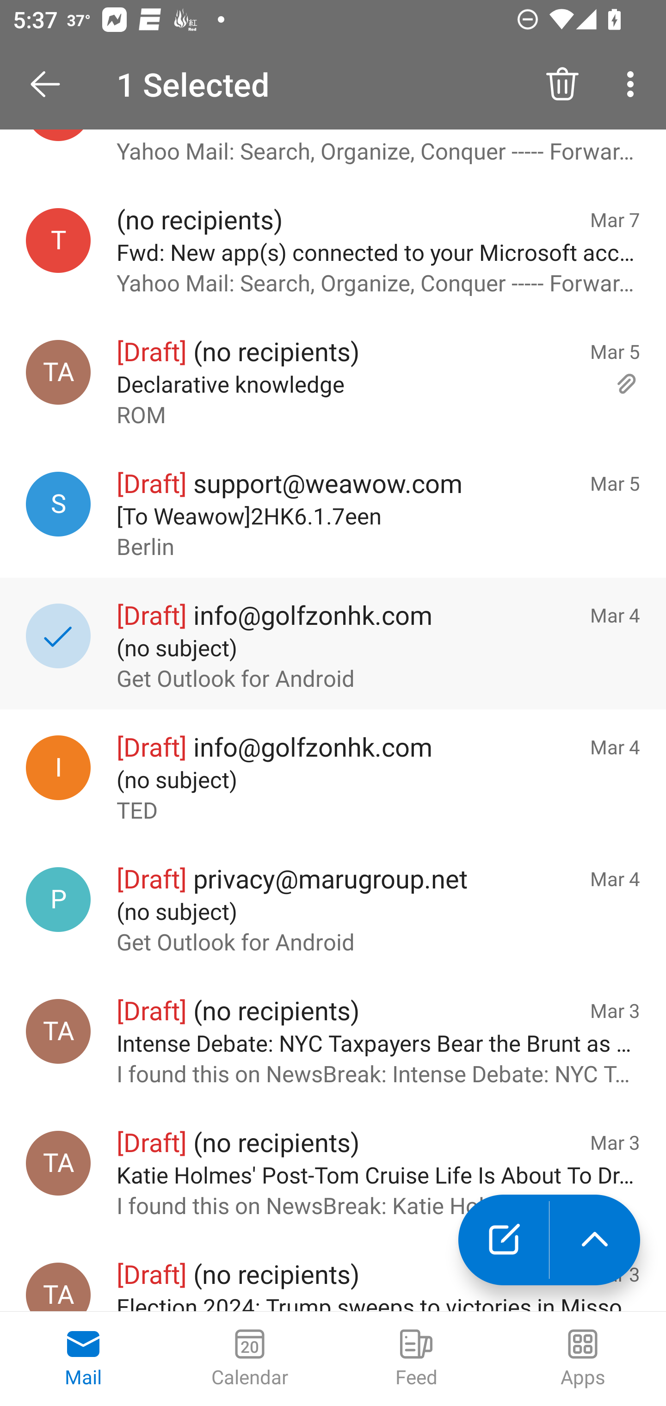  Describe the element at coordinates (58, 767) in the screenshot. I see `info@golfzonhk.com` at that location.